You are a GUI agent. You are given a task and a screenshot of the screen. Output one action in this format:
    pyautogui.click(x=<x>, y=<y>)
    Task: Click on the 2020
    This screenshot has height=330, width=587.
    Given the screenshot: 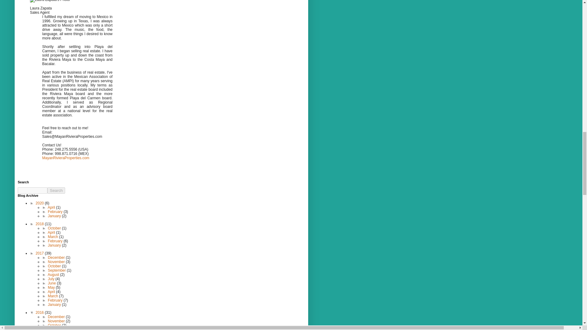 What is the action you would take?
    pyautogui.click(x=40, y=203)
    